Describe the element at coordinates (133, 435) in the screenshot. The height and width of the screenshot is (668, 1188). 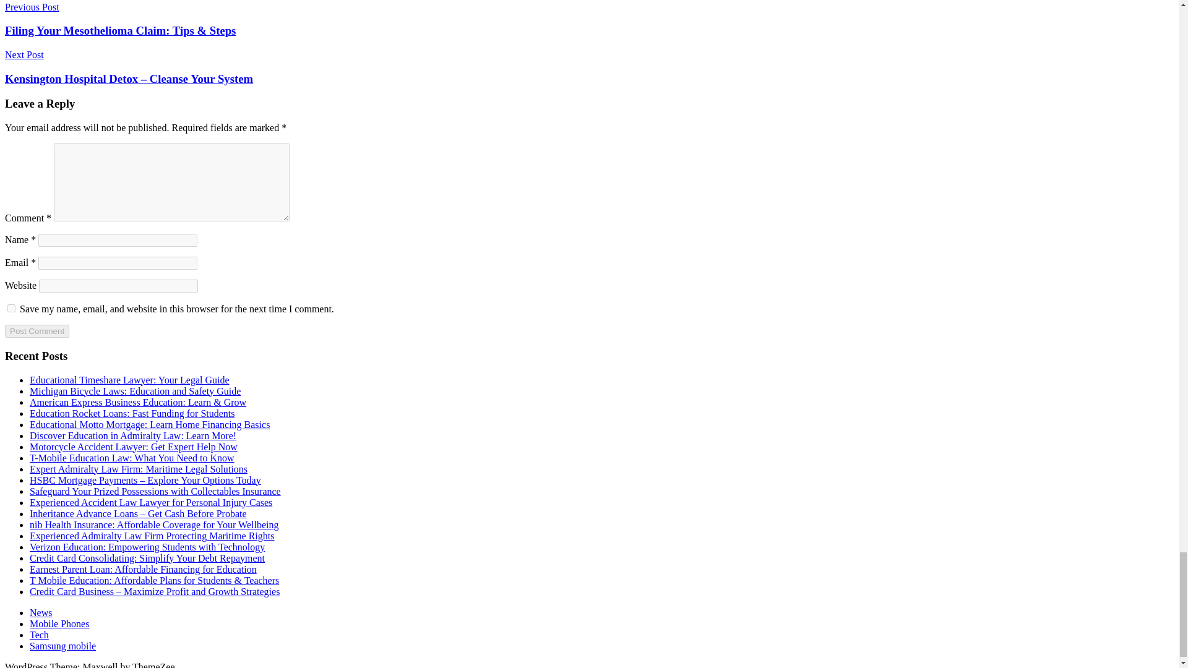
I see `Discover Education in Admiralty Law: Learn More!` at that location.